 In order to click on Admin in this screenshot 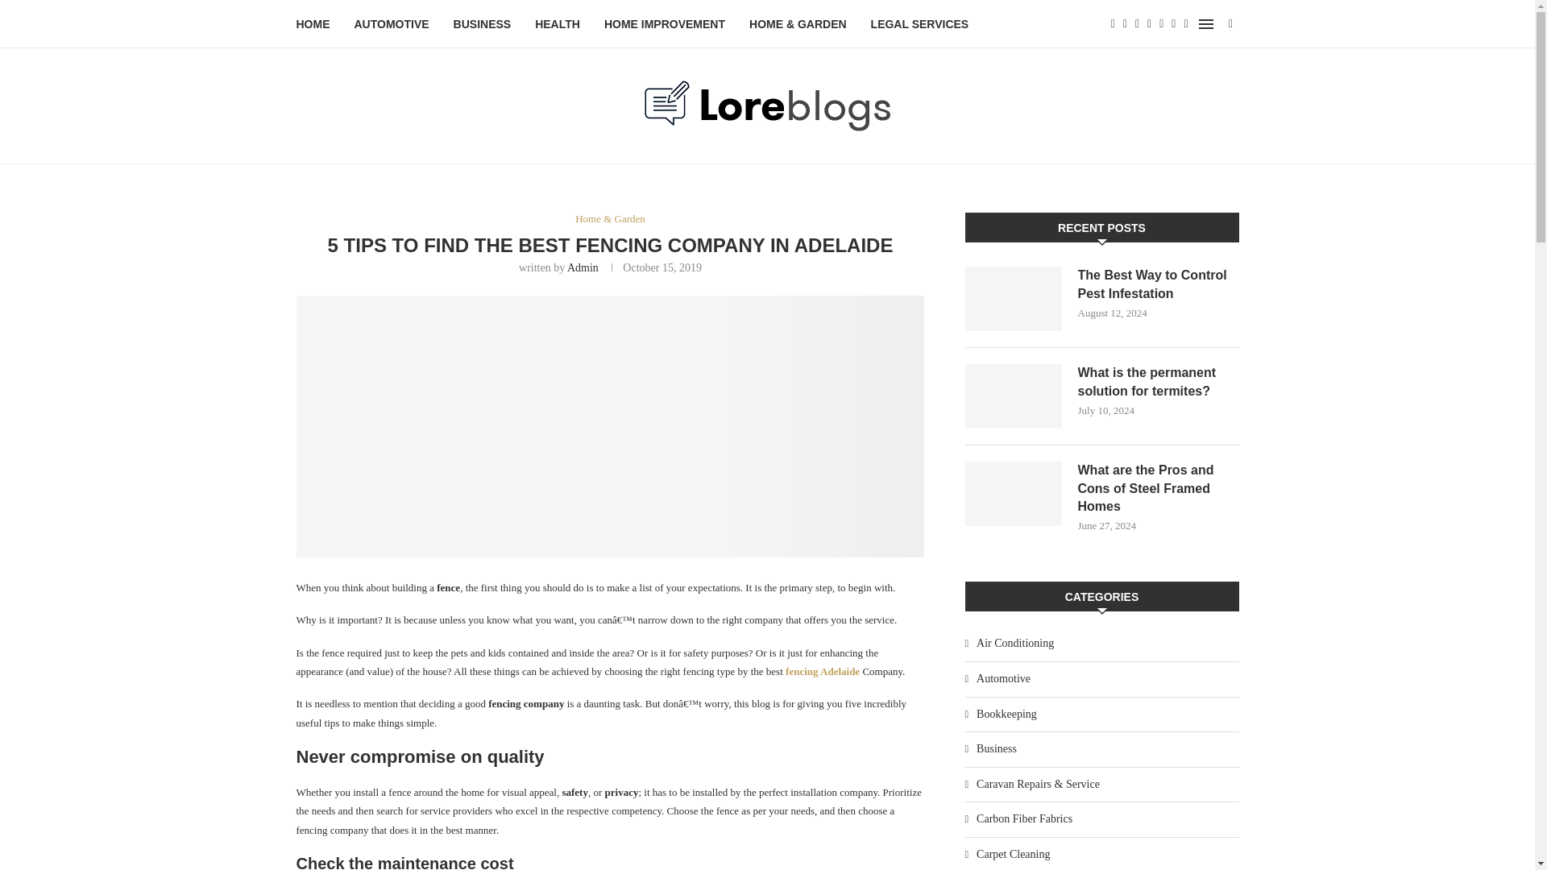, I will do `click(583, 267)`.